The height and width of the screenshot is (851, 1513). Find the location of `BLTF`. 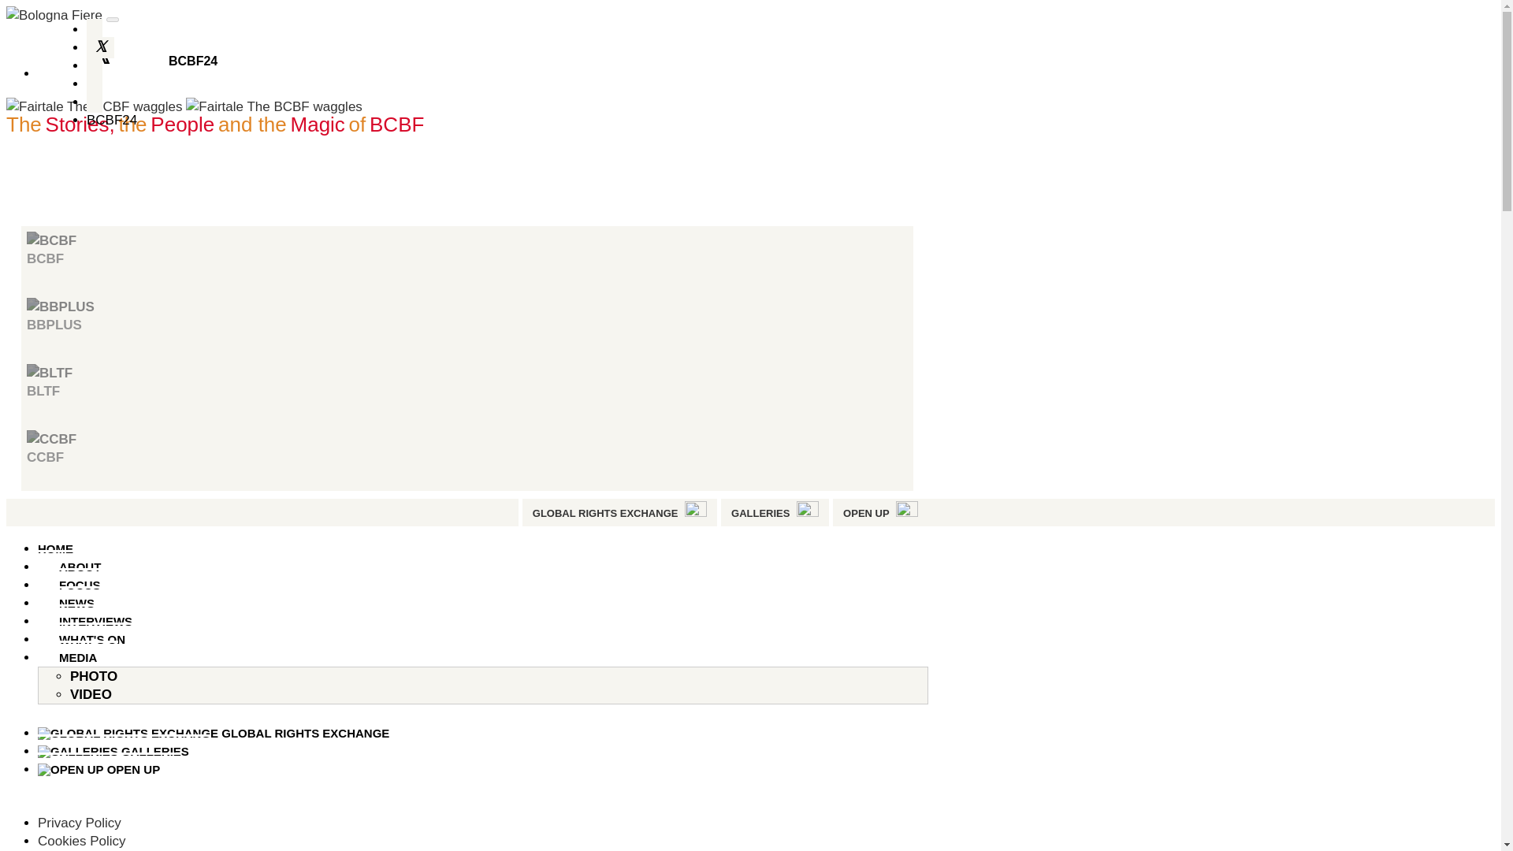

BLTF is located at coordinates (467, 391).